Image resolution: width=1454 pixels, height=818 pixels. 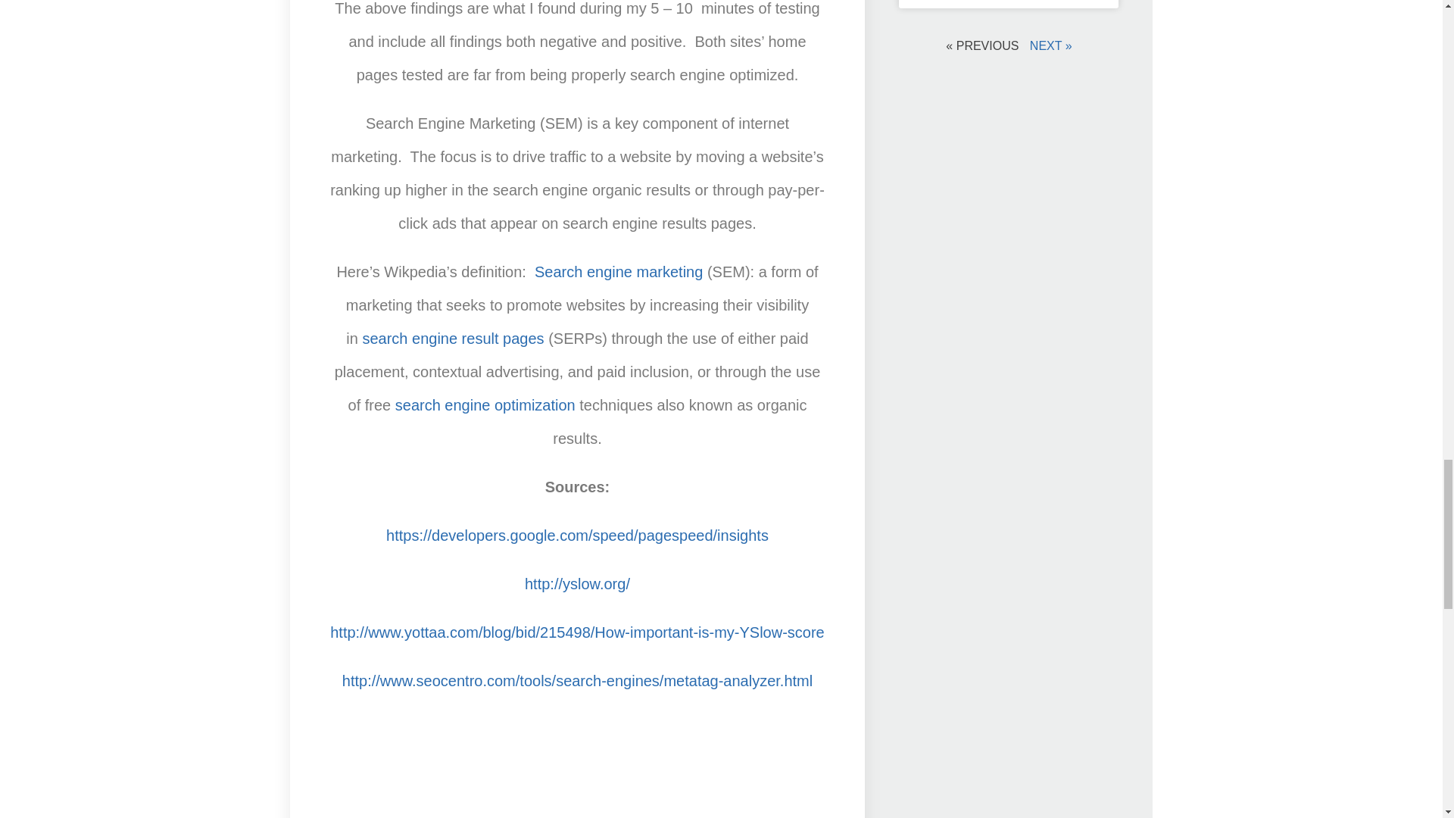 What do you see at coordinates (485, 404) in the screenshot?
I see `search engine optimization` at bounding box center [485, 404].